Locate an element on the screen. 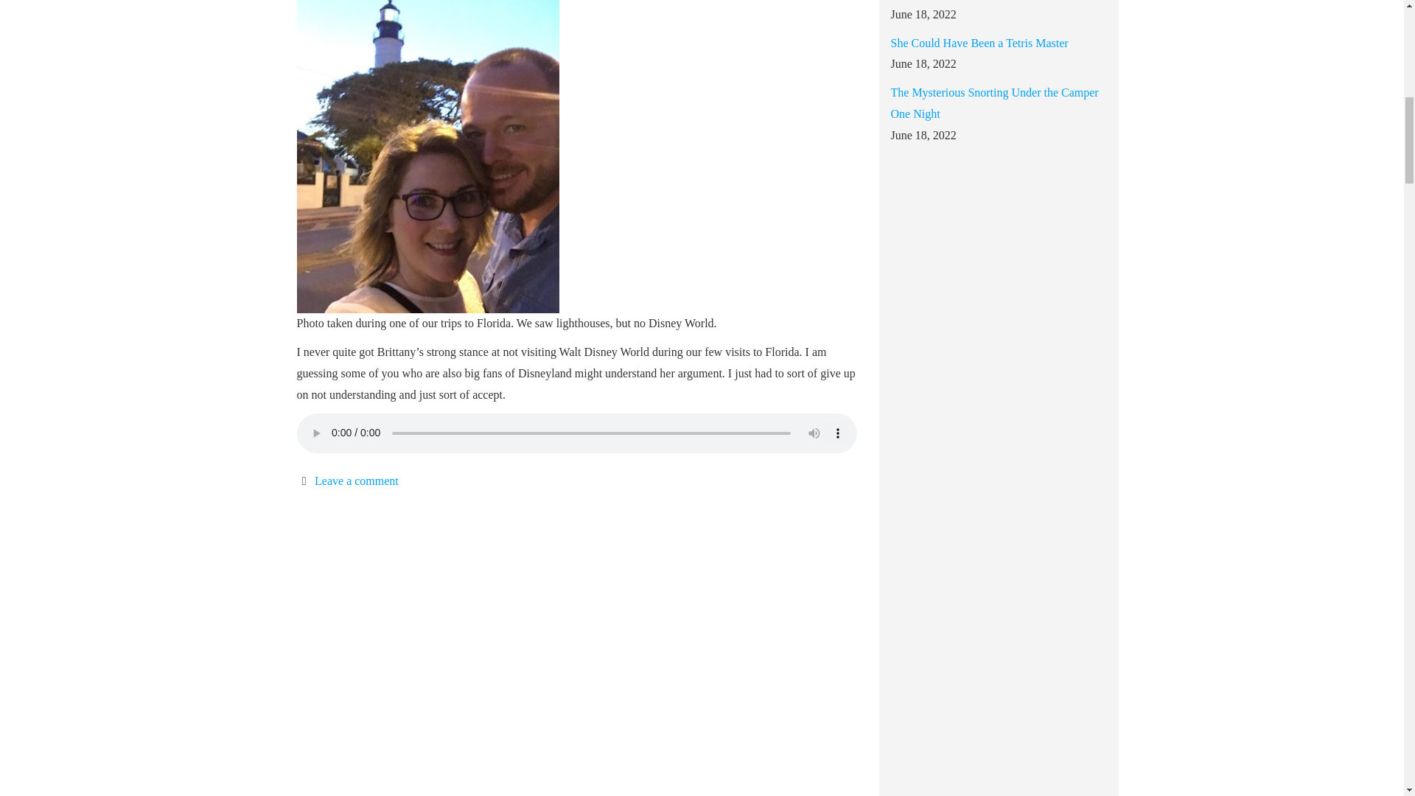  Leave a comment is located at coordinates (357, 481).